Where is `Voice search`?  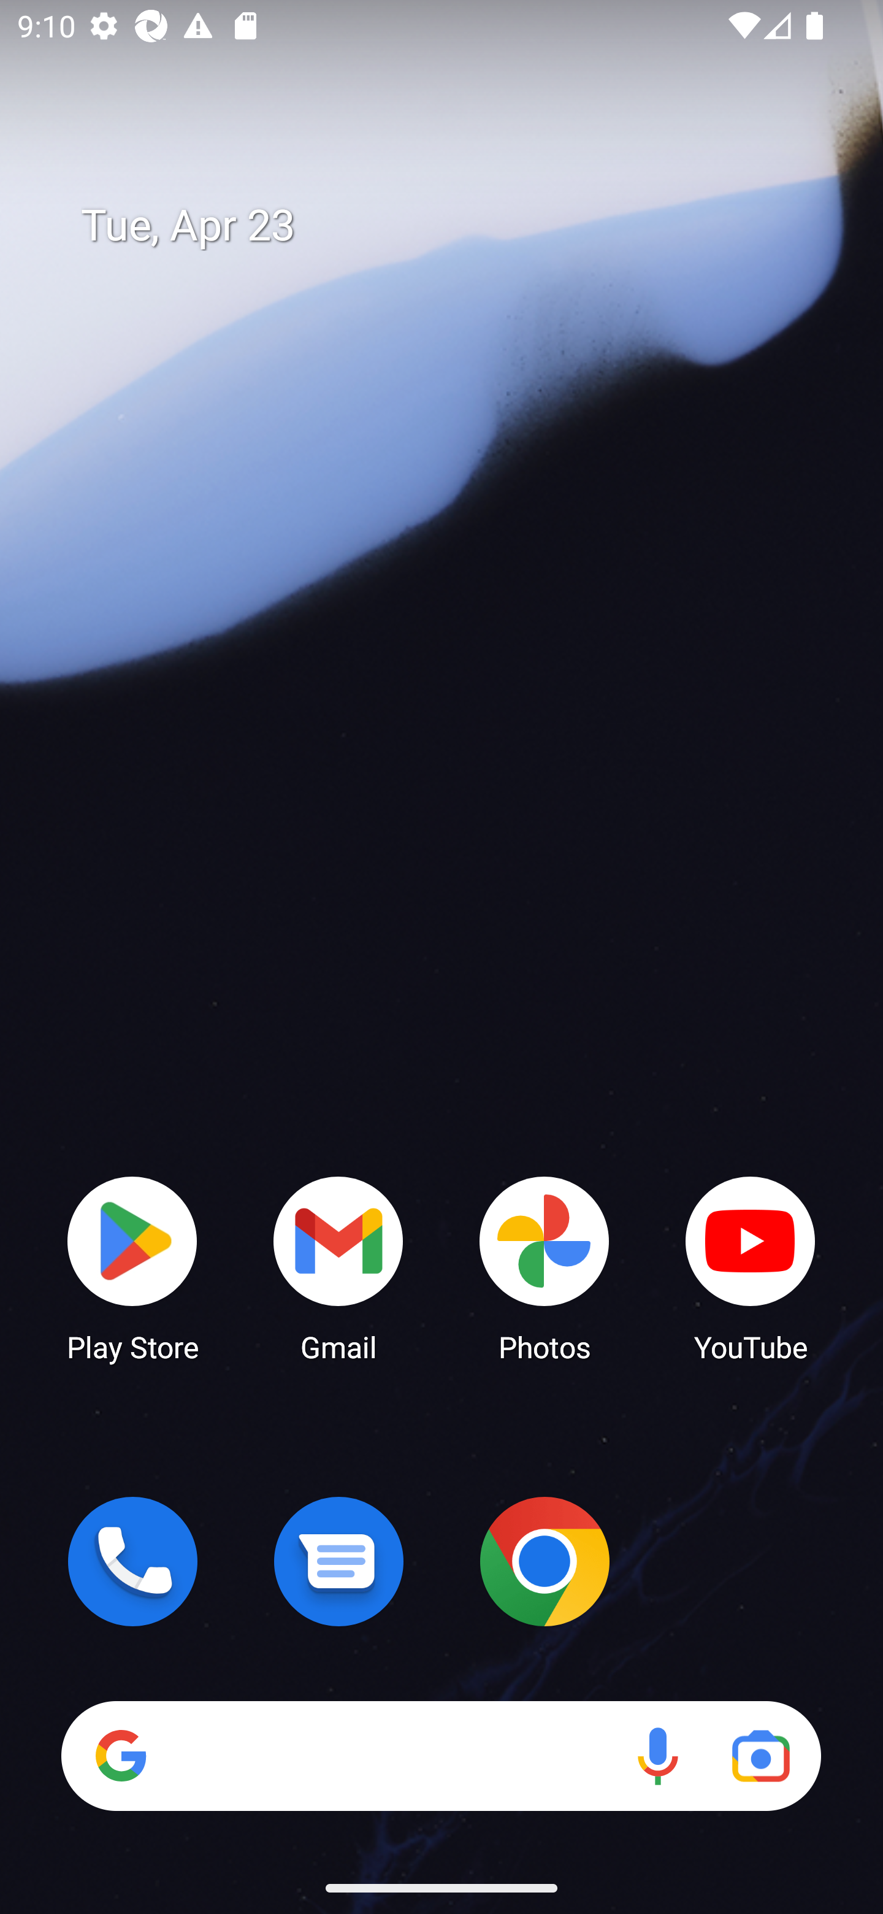 Voice search is located at coordinates (657, 1756).